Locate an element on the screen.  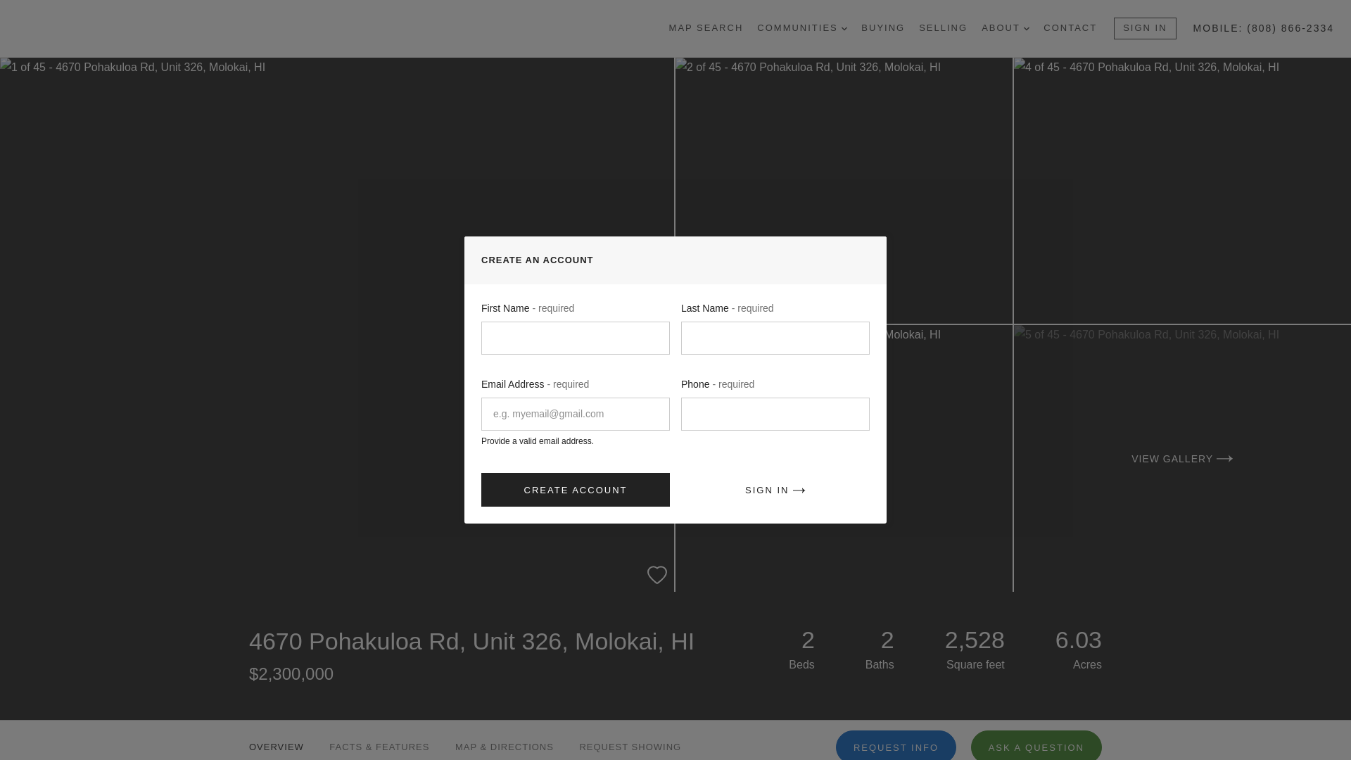
ABOUT DROPDOWN ARROW is located at coordinates (1006, 28).